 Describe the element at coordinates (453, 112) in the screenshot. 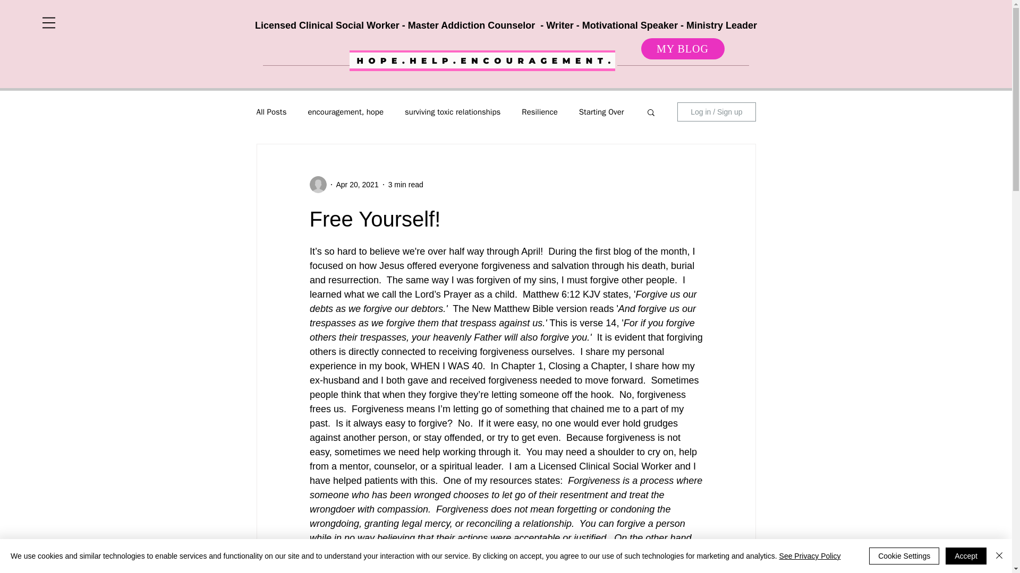

I see `surviving toxic relationships` at that location.